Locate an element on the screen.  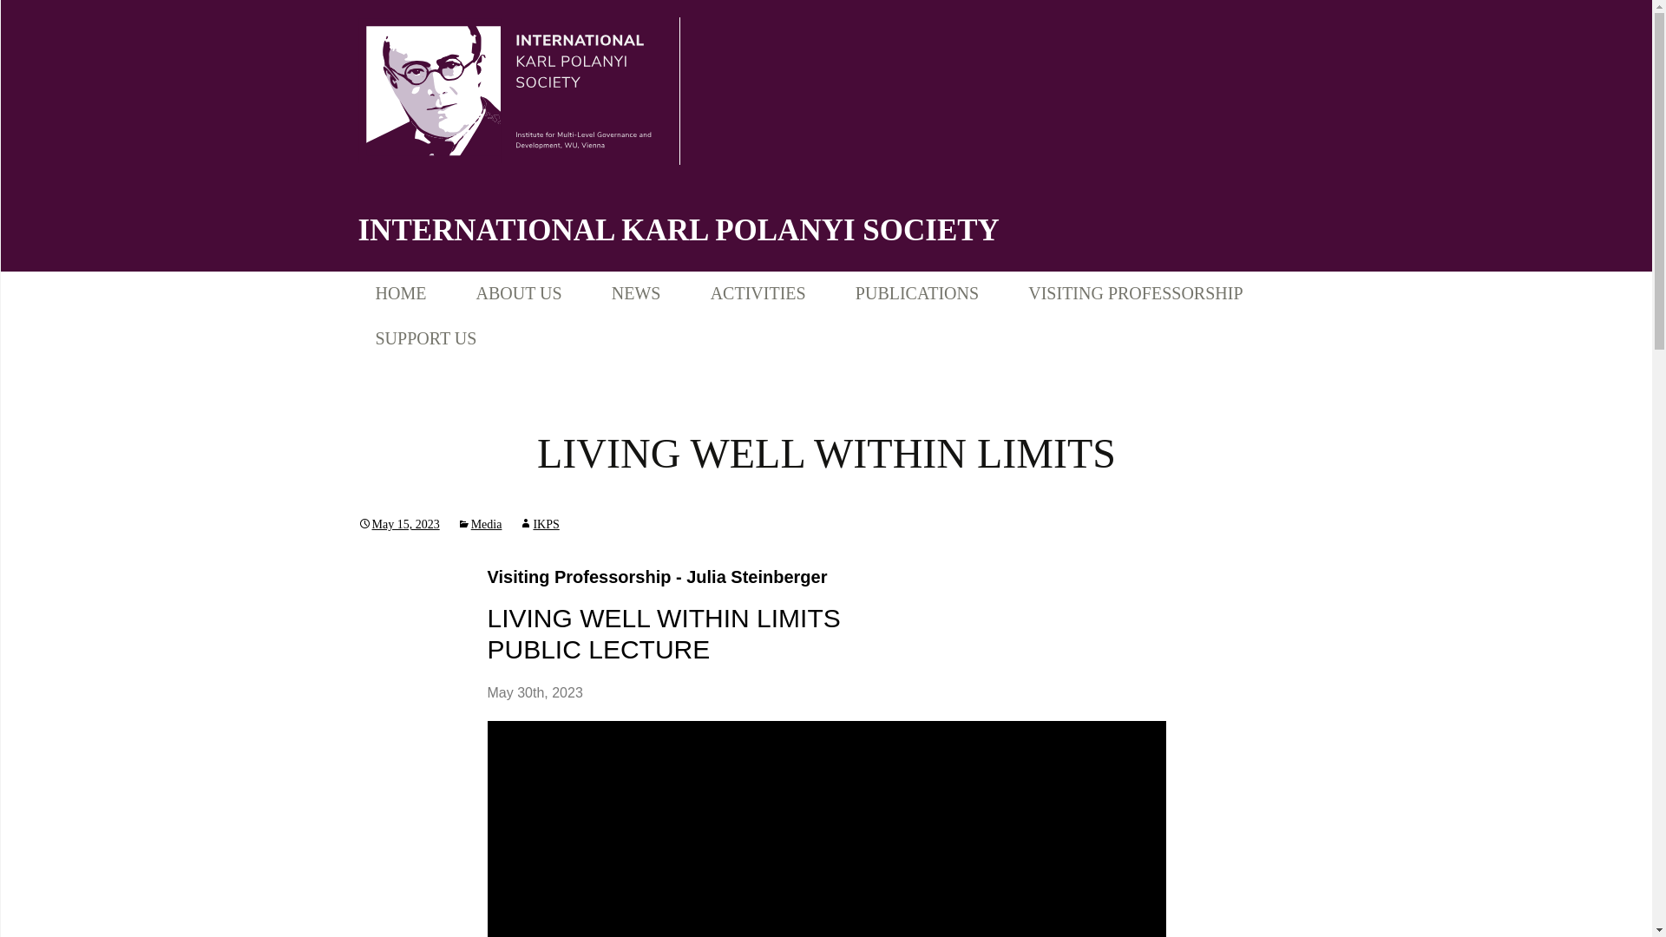
PUBLICATIONS is located at coordinates (916, 294).